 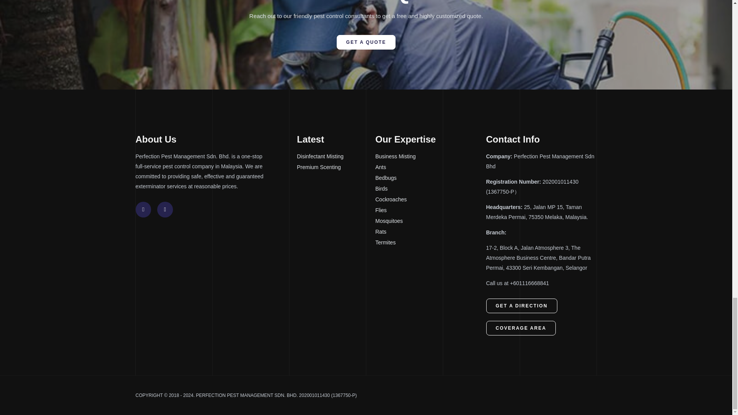 I want to click on Ants, so click(x=430, y=168).